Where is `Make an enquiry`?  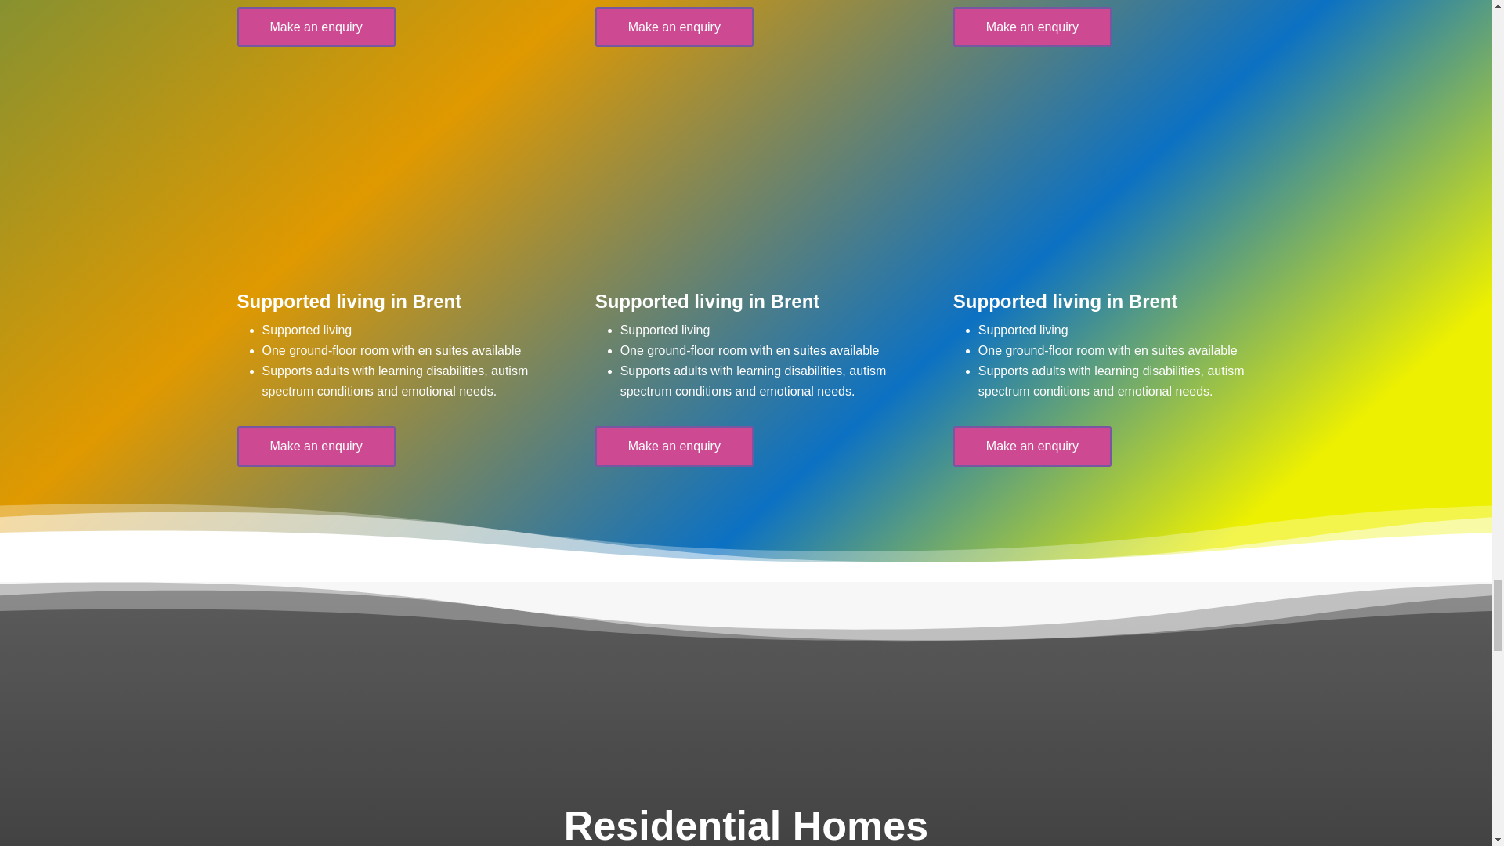 Make an enquiry is located at coordinates (315, 446).